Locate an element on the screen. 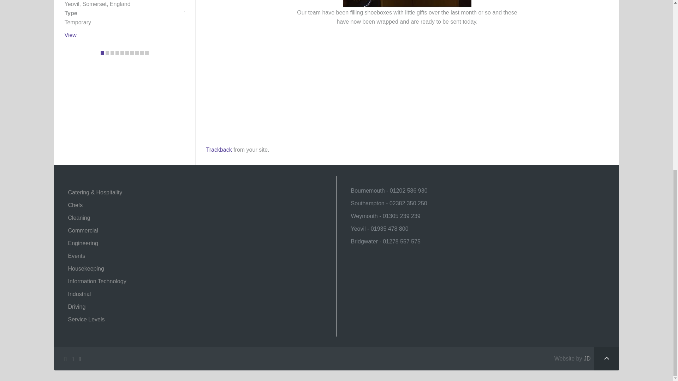 Image resolution: width=678 pixels, height=381 pixels. Trackback is located at coordinates (219, 150).